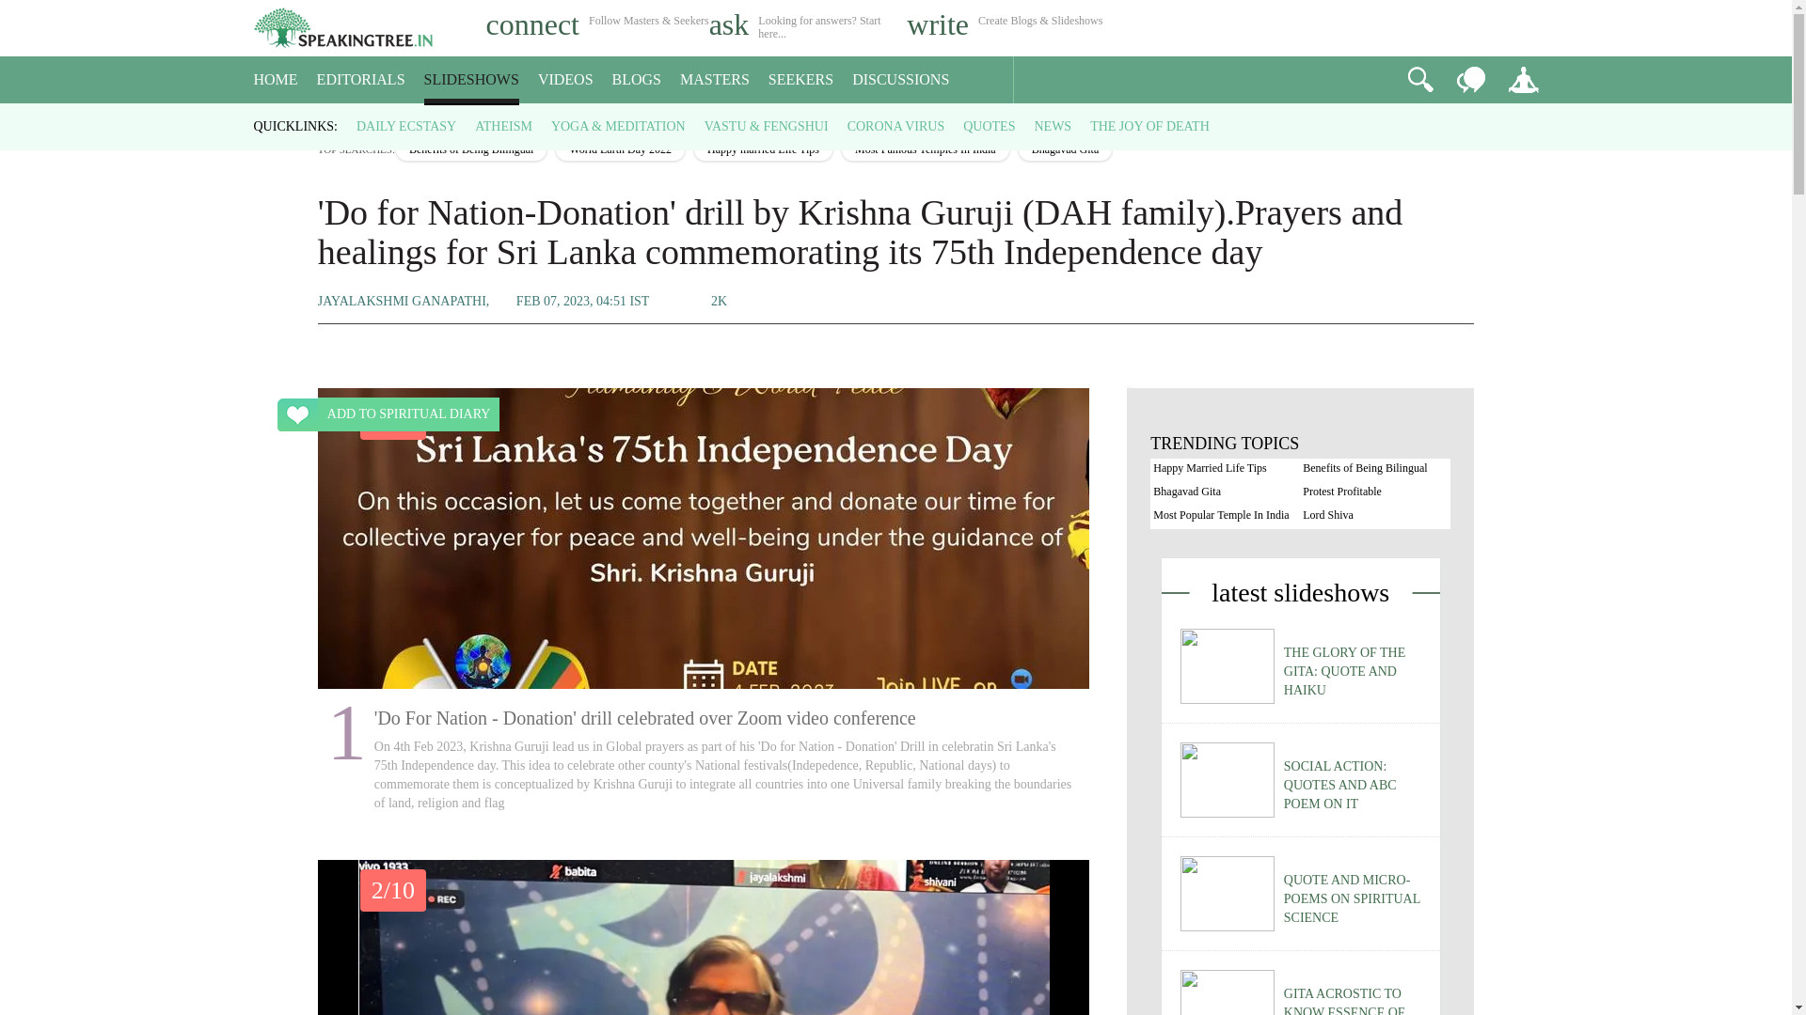  Describe the element at coordinates (895, 126) in the screenshot. I see `CORONA VIRUS` at that location.